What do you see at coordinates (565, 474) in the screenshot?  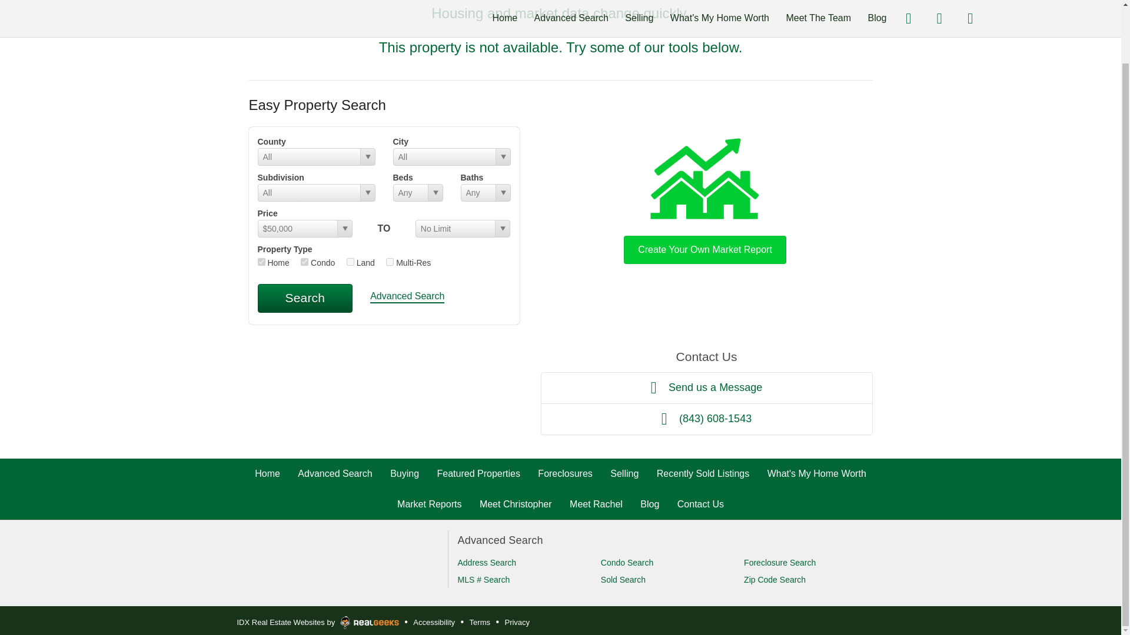 I see `Foreclosures` at bounding box center [565, 474].